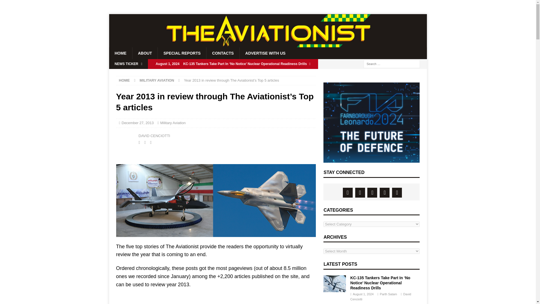 This screenshot has width=540, height=304. What do you see at coordinates (124, 80) in the screenshot?
I see `HOME` at bounding box center [124, 80].